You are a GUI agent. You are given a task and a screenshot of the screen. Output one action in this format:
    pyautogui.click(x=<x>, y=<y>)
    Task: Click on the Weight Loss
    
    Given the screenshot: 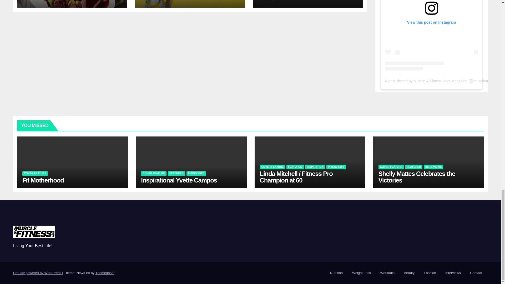 What is the action you would take?
    pyautogui.click(x=361, y=273)
    